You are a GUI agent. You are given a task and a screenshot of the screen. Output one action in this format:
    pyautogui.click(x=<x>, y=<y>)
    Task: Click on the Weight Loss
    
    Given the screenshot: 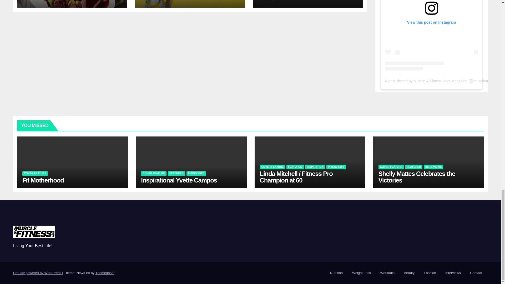 What is the action you would take?
    pyautogui.click(x=361, y=273)
    